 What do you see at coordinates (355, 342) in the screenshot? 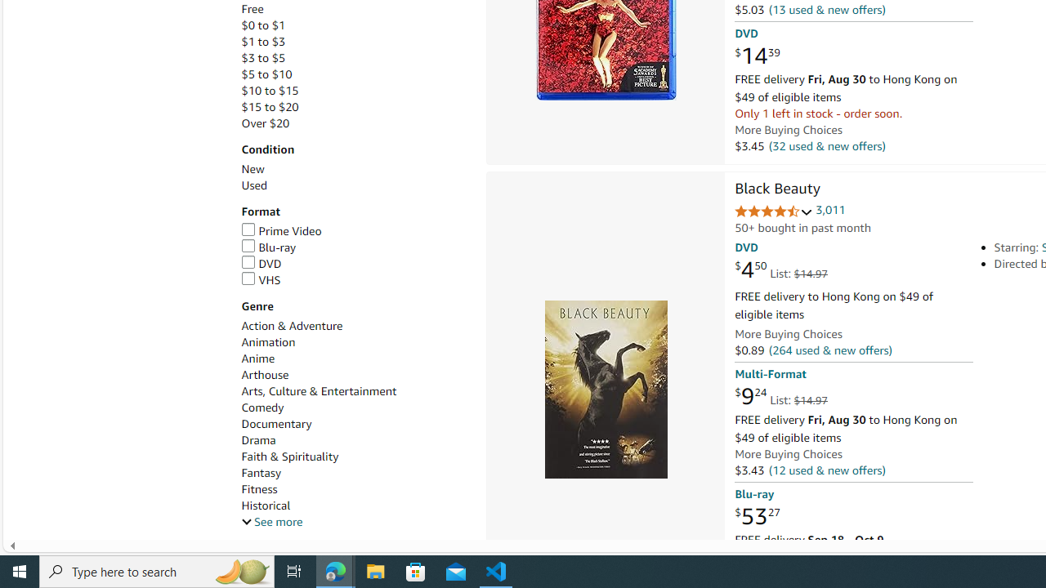
I see `Animation` at bounding box center [355, 342].